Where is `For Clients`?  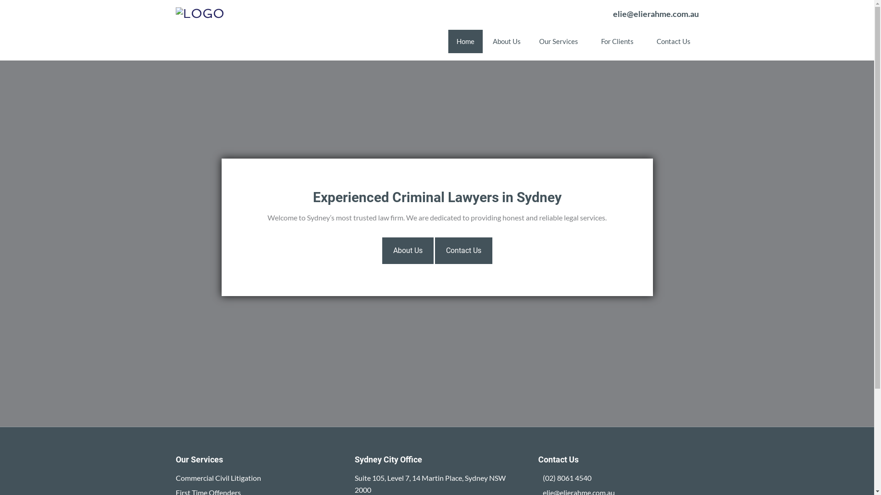 For Clients is located at coordinates (619, 41).